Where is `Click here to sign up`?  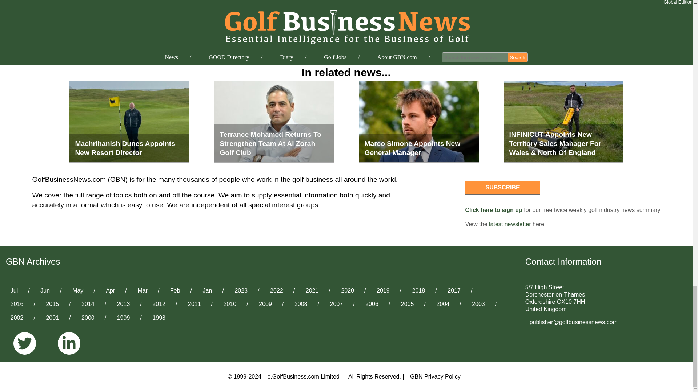 Click here to sign up is located at coordinates (493, 210).